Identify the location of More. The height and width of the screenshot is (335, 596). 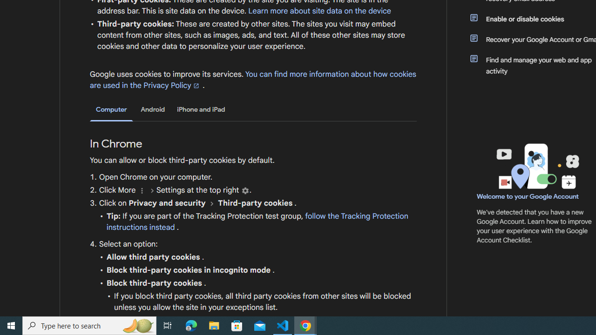
(142, 191).